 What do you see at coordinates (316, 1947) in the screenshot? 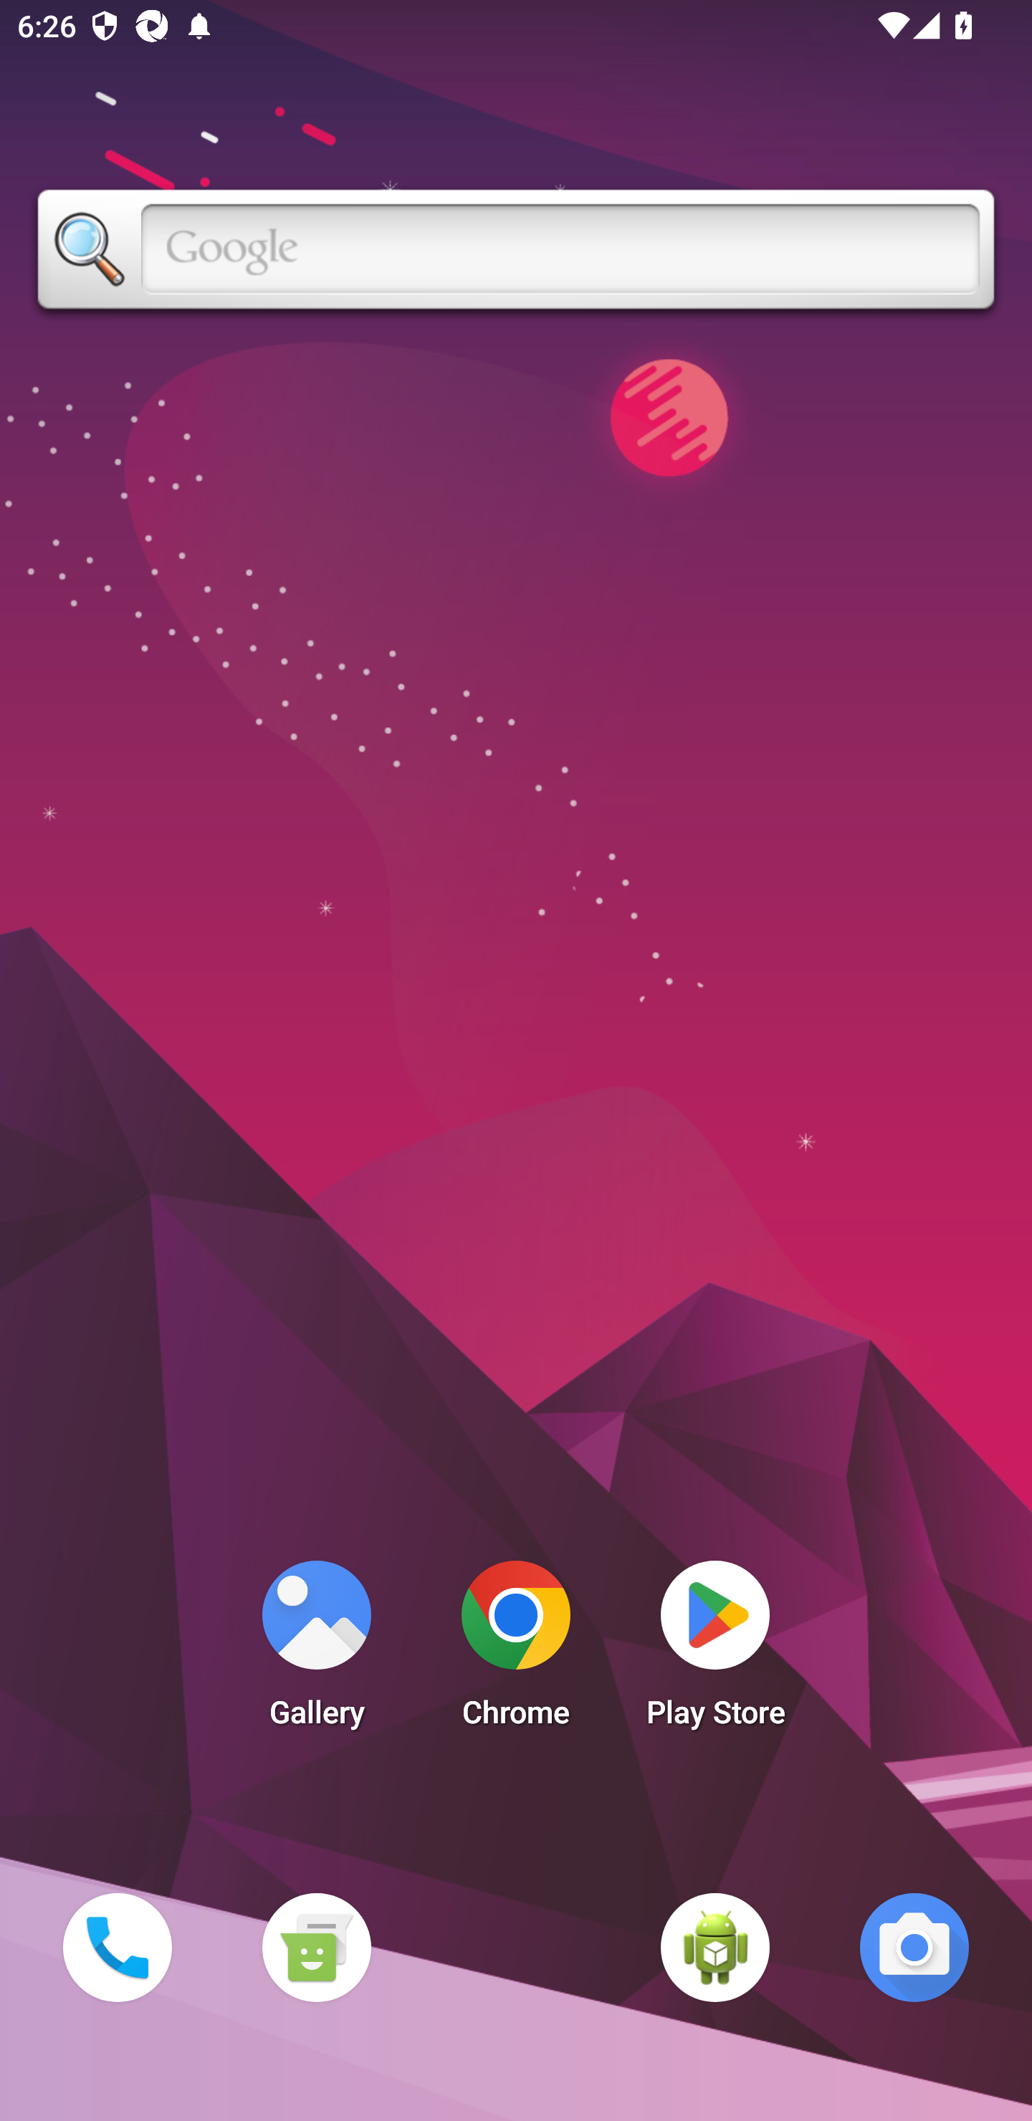
I see `Messaging` at bounding box center [316, 1947].